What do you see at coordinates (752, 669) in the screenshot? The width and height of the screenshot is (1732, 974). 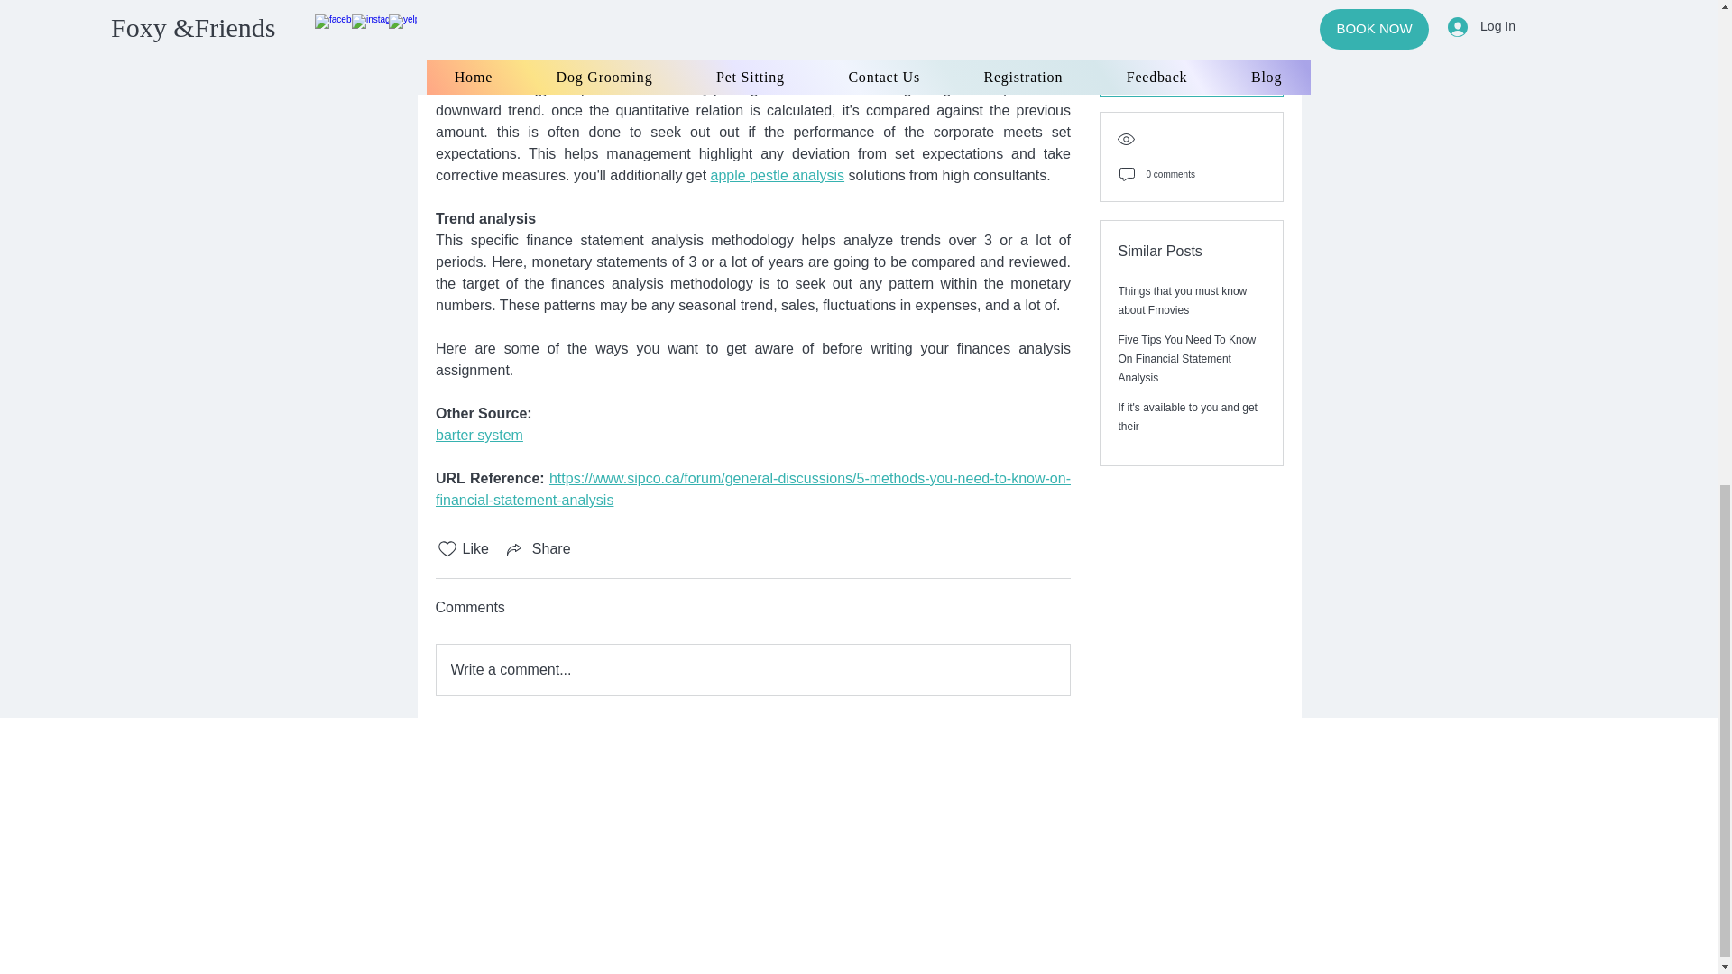 I see `Write a comment...` at bounding box center [752, 669].